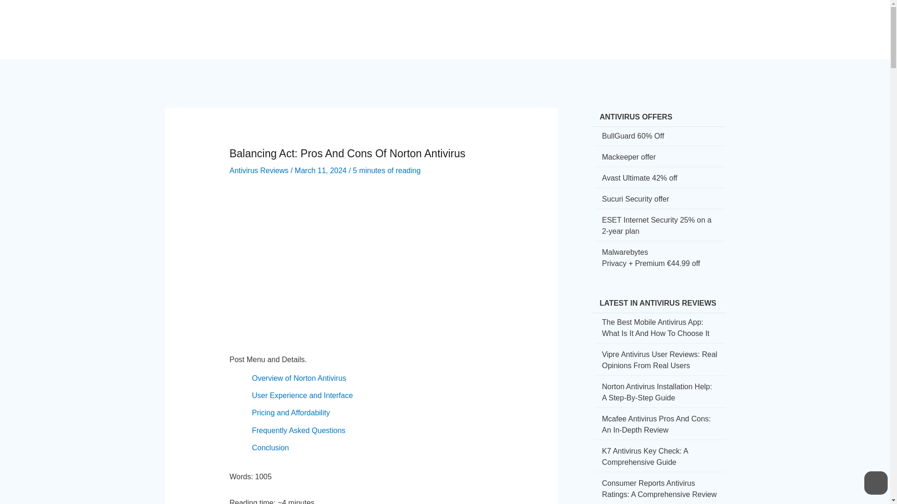 This screenshot has width=897, height=504. Describe the element at coordinates (291, 413) in the screenshot. I see `Pricing and Affordability` at that location.